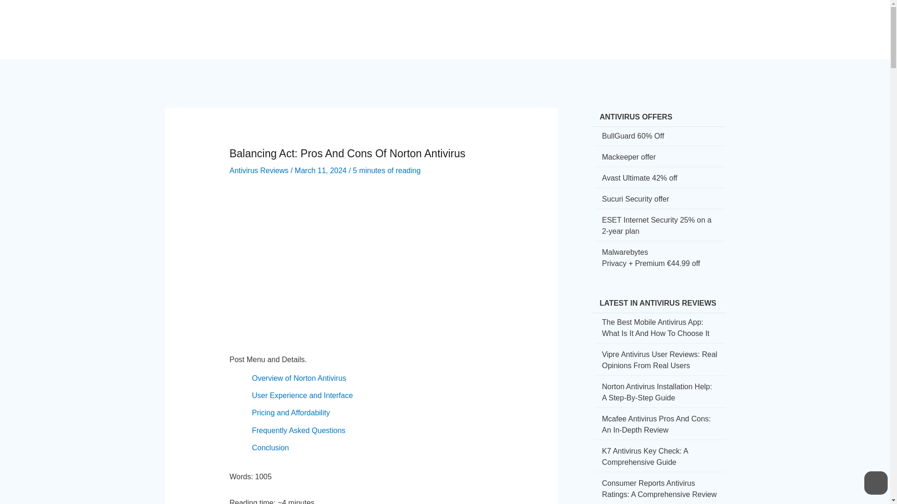 This screenshot has width=897, height=504. Describe the element at coordinates (291, 413) in the screenshot. I see `Pricing and Affordability` at that location.